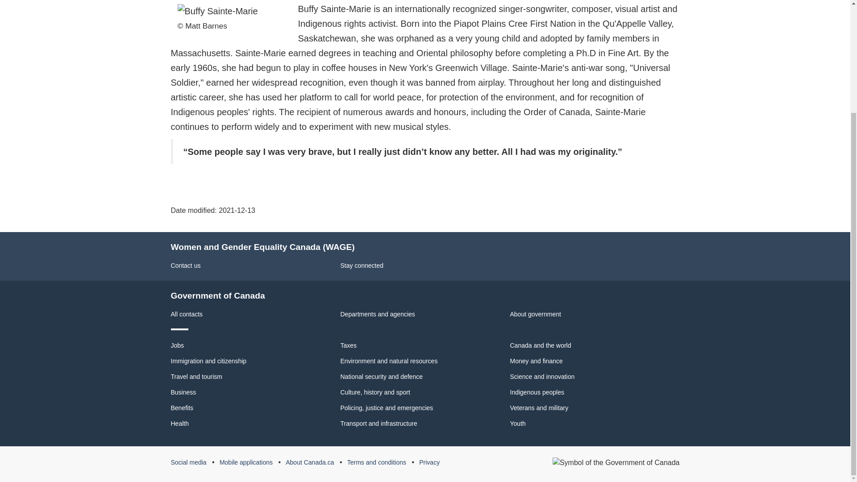 This screenshot has height=482, width=857. I want to click on Environment and natural resources, so click(388, 361).